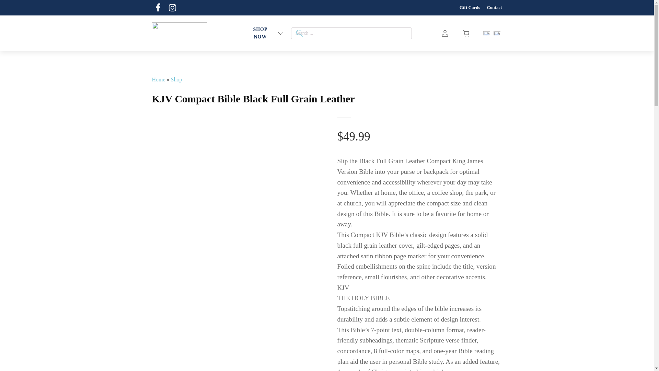 Image resolution: width=659 pixels, height=371 pixels. Describe the element at coordinates (176, 79) in the screenshot. I see `Shop` at that location.